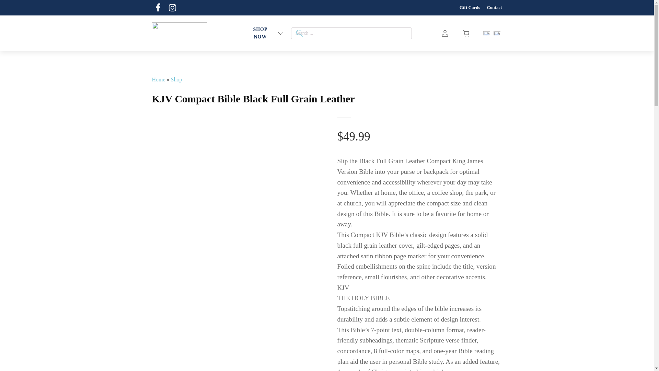 Image resolution: width=659 pixels, height=371 pixels. Describe the element at coordinates (176, 79) in the screenshot. I see `Shop` at that location.